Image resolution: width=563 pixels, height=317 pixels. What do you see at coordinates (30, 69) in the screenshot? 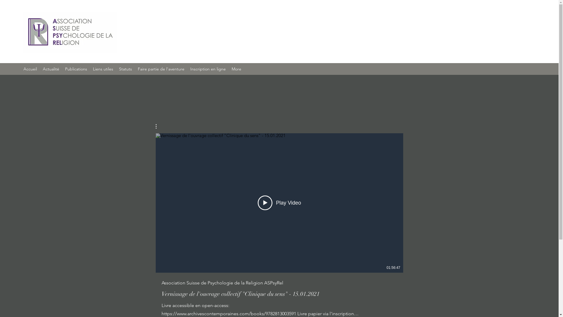
I see `Accueil` at bounding box center [30, 69].